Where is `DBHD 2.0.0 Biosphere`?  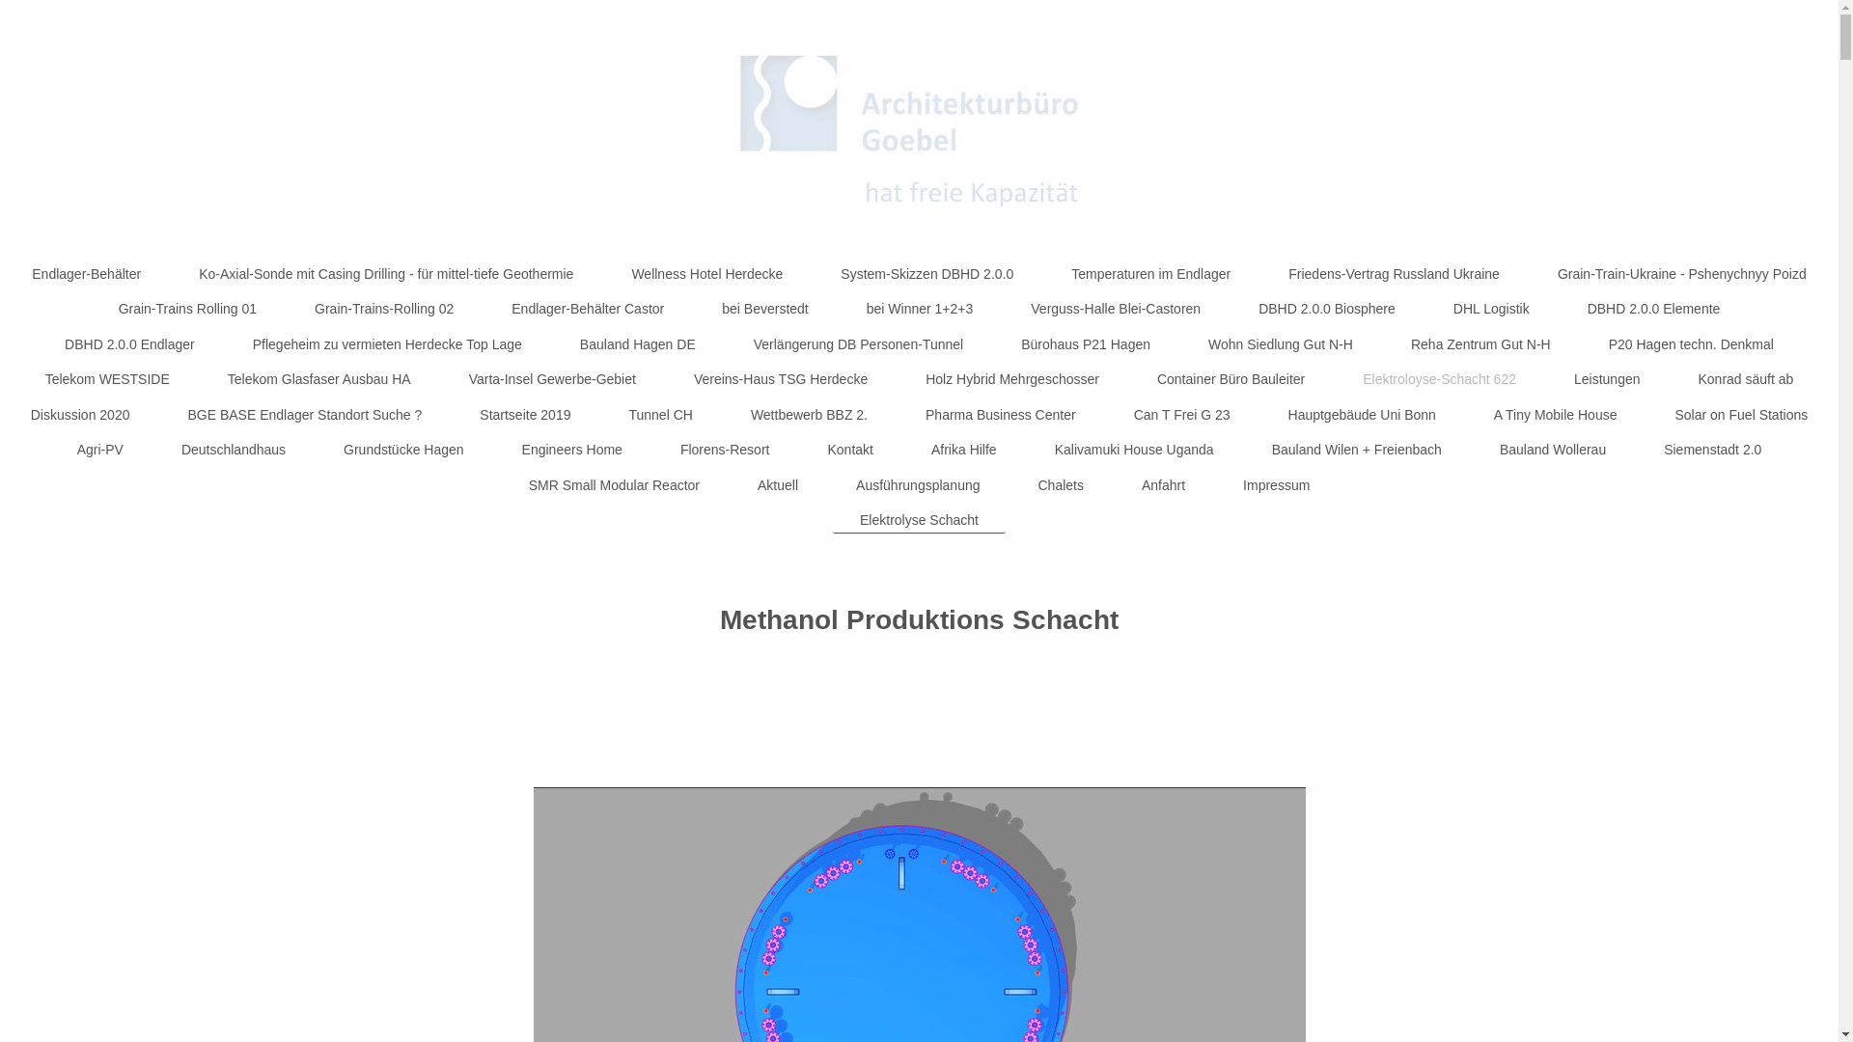
DBHD 2.0.0 Biosphere is located at coordinates (1327, 309).